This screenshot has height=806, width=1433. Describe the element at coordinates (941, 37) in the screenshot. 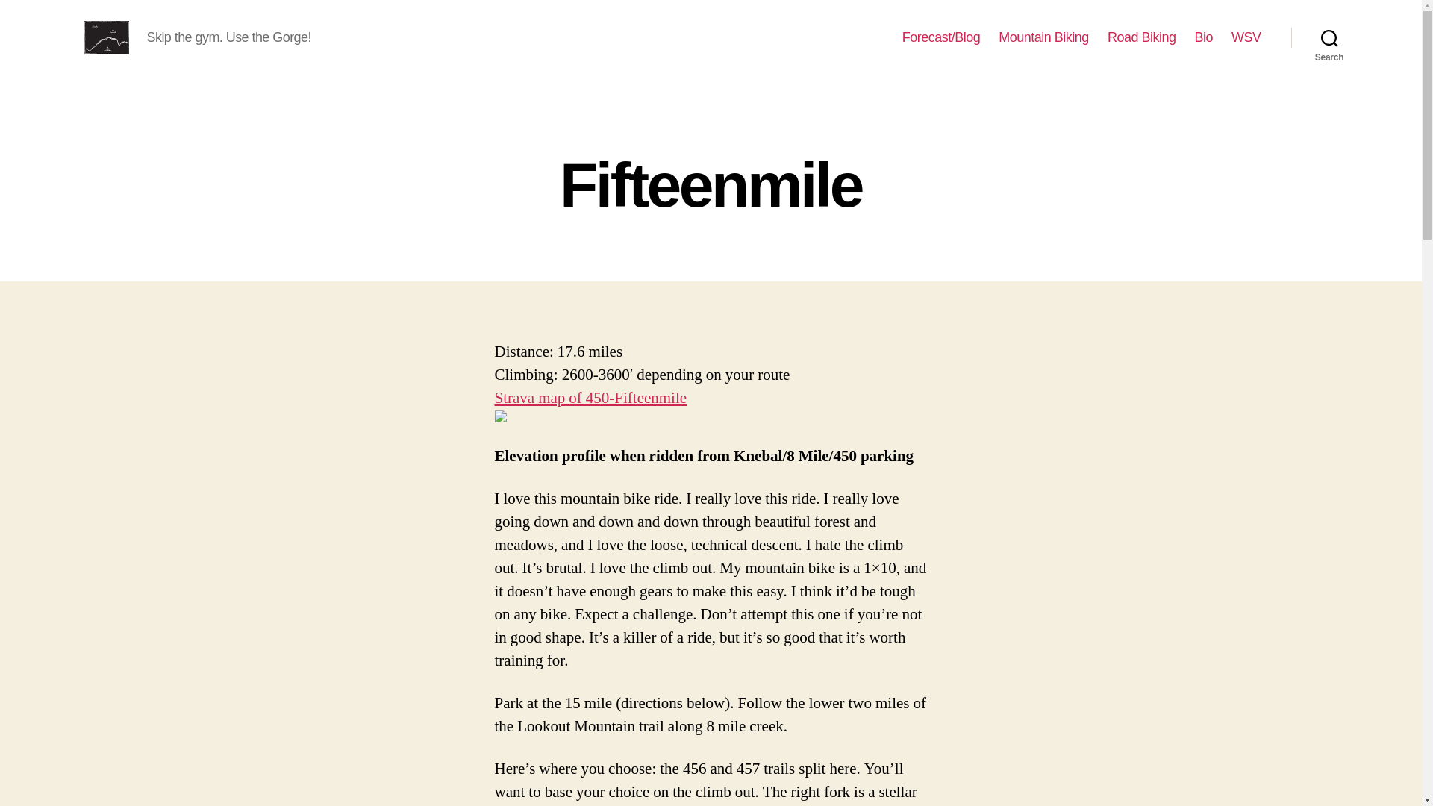

I see `Gorge wind and Mt. Hood snow` at that location.